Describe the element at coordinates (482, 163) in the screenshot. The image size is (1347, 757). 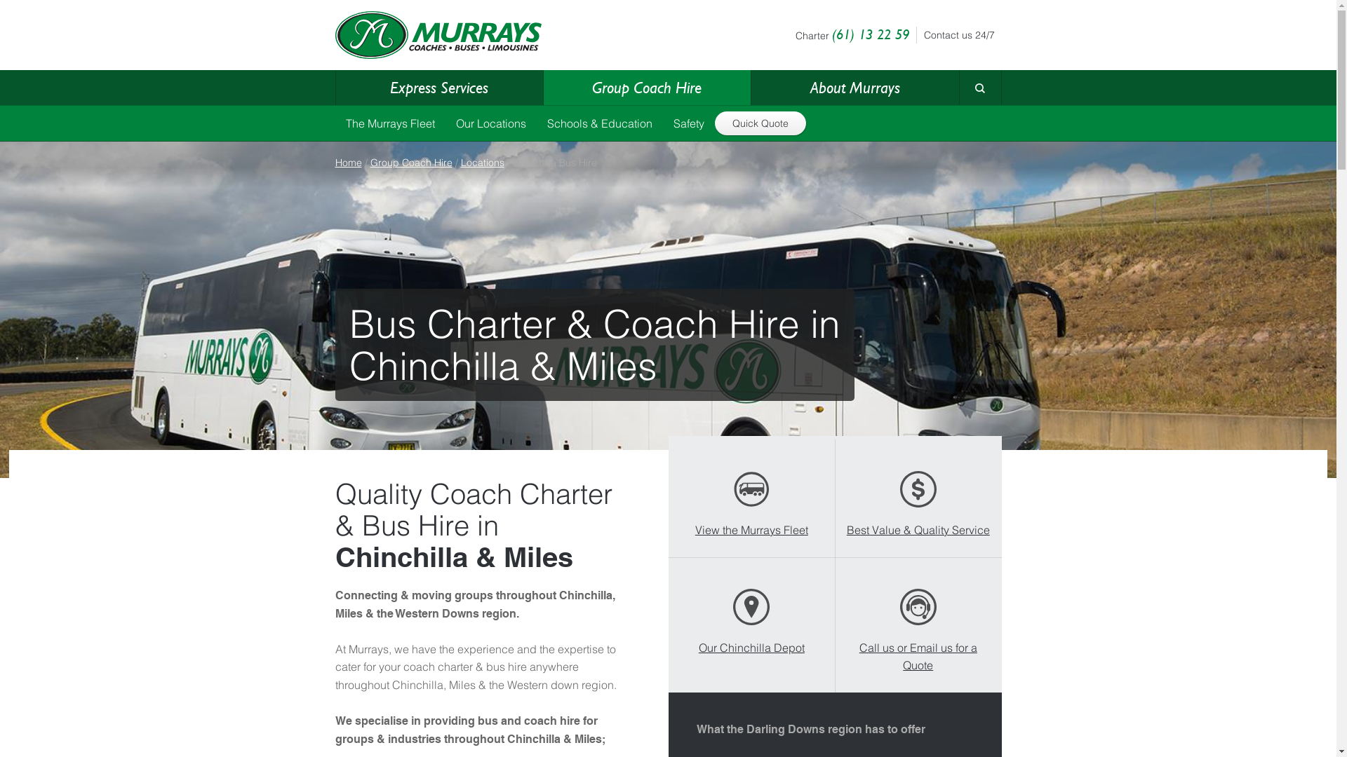
I see `Locations` at that location.